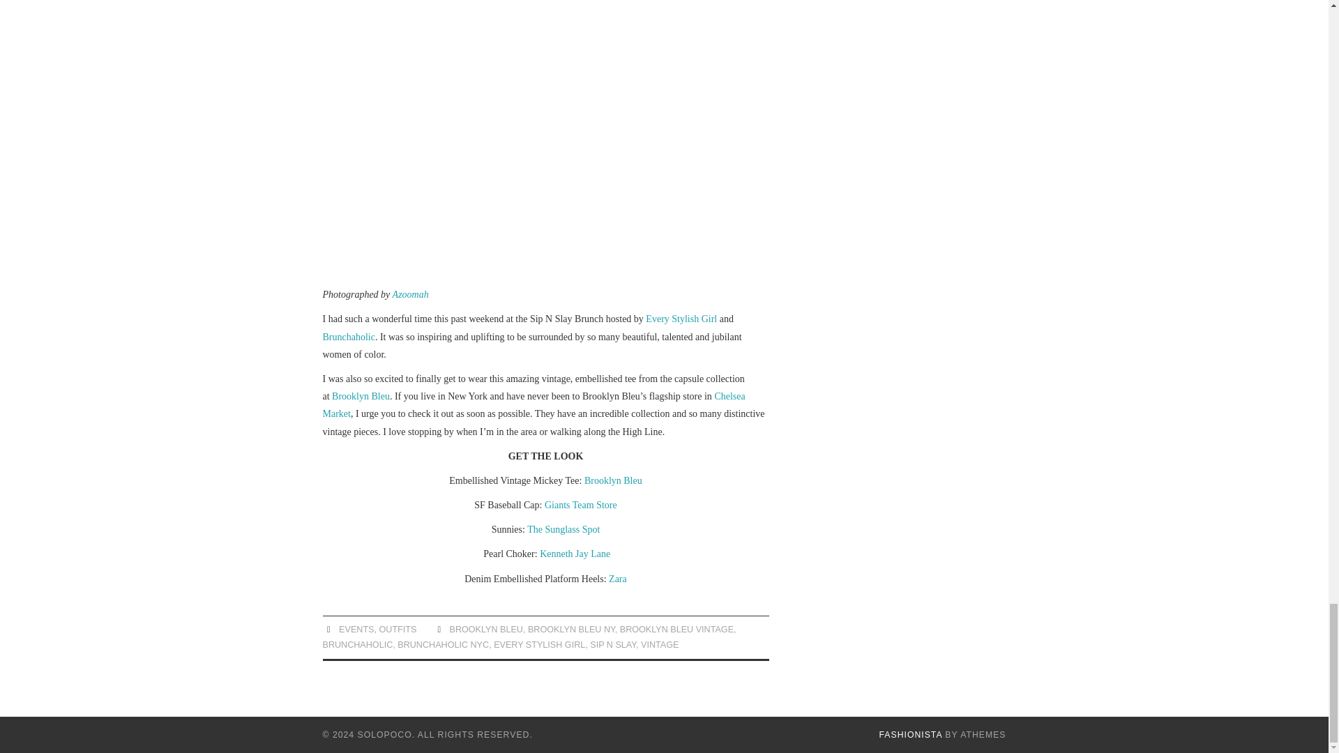  I want to click on EVENTS, so click(356, 630).